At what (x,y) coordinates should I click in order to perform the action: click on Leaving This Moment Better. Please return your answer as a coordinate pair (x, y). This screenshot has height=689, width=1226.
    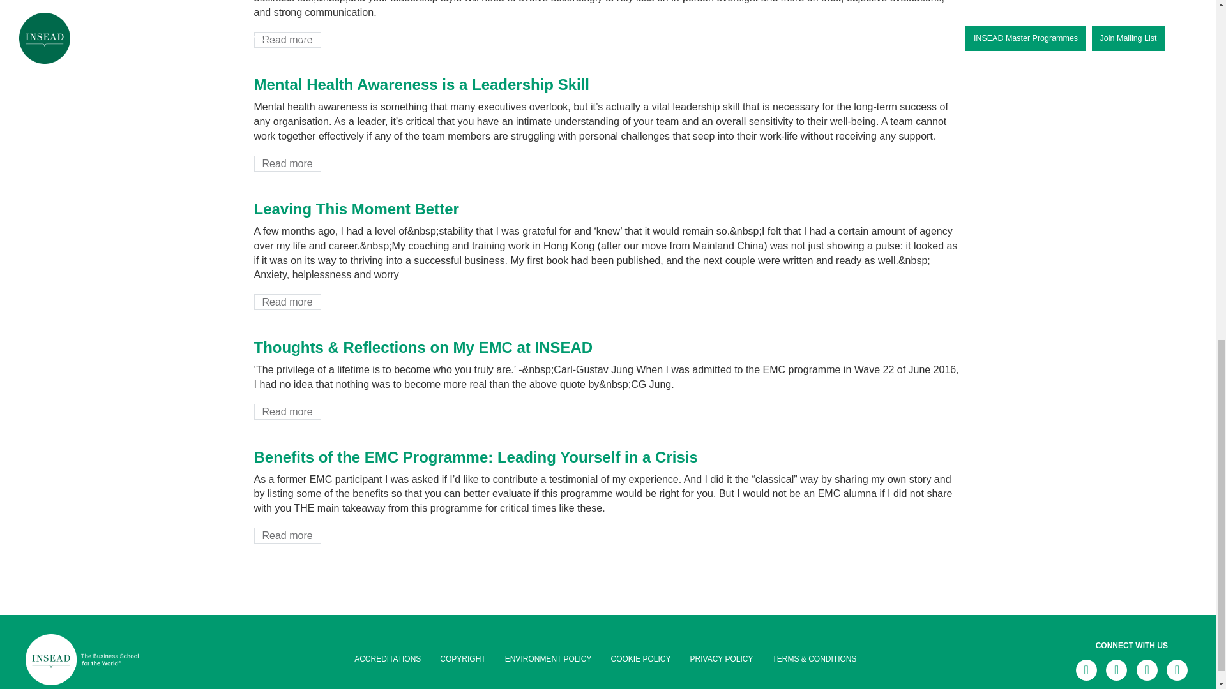
    Looking at the image, I should click on (356, 209).